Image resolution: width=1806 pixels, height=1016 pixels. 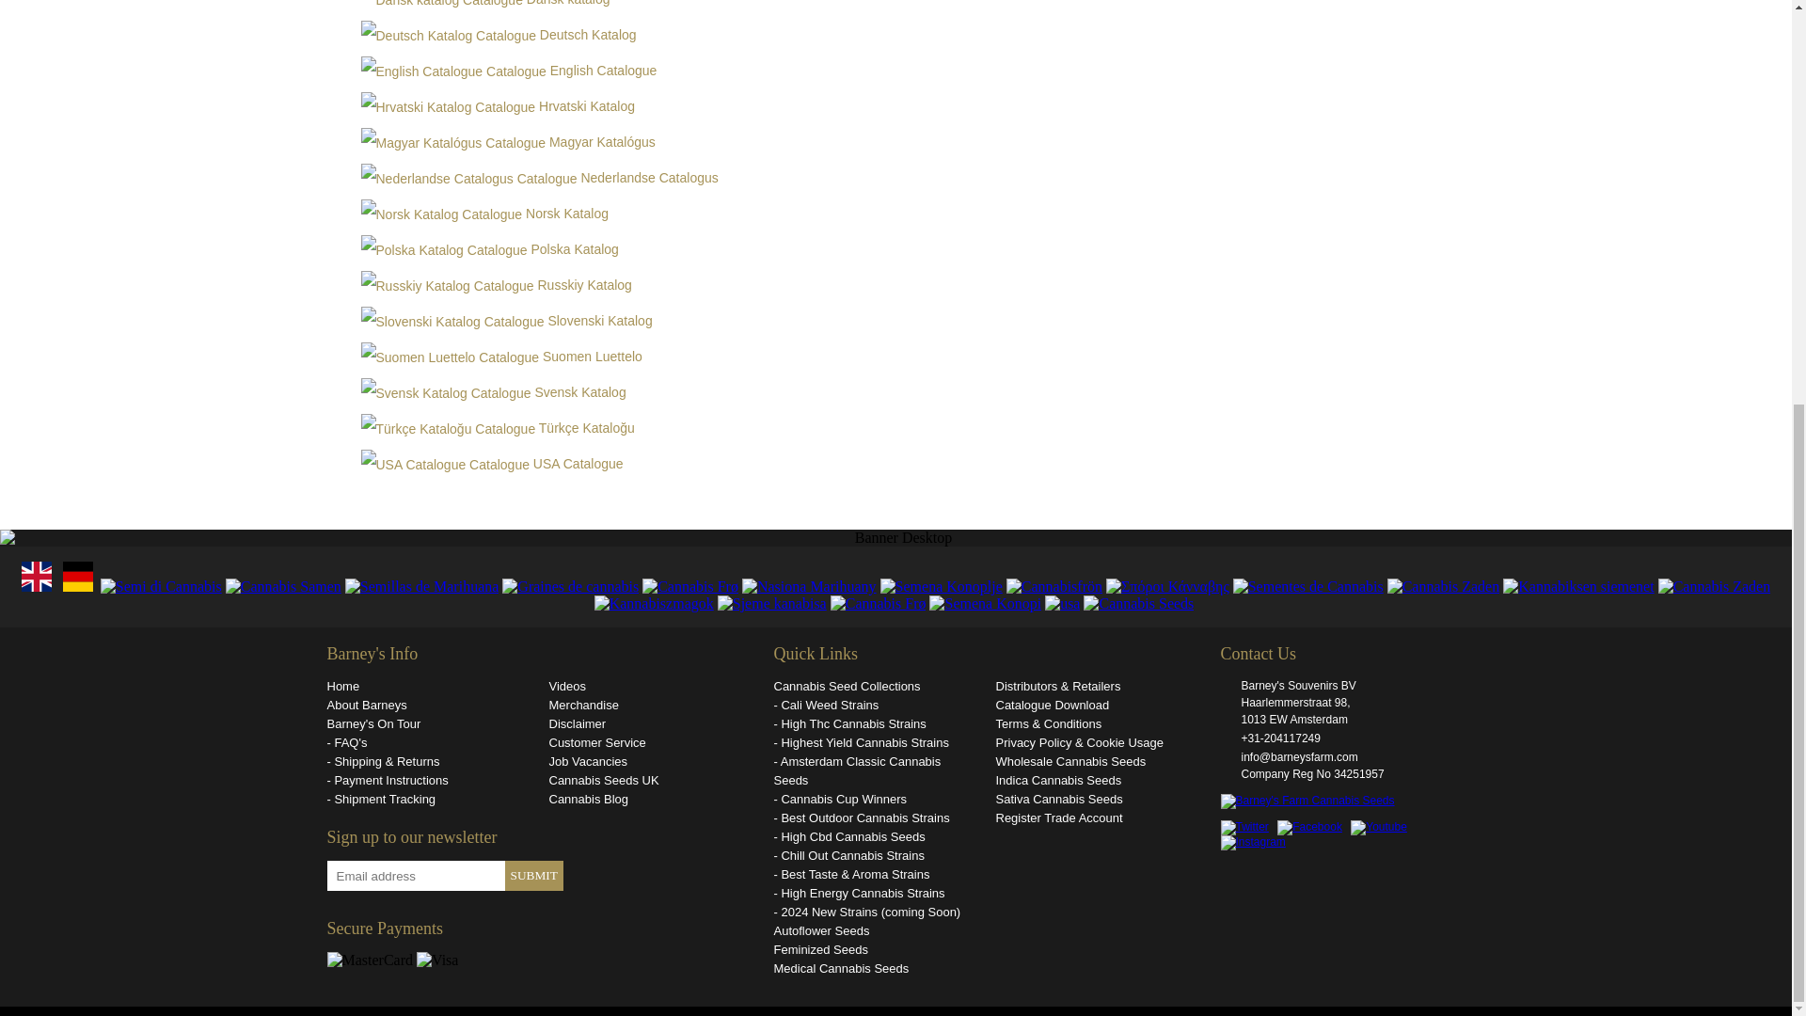 I want to click on About Barneys Farm, so click(x=425, y=706).